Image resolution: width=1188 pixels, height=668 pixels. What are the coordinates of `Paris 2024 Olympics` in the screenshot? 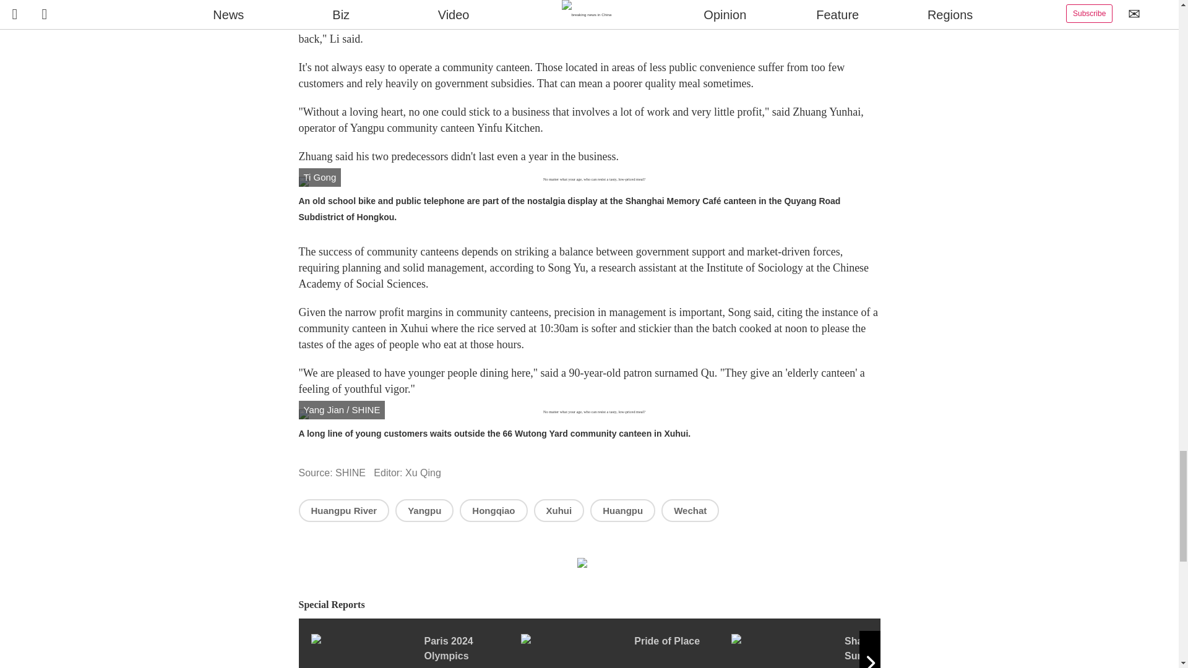 It's located at (415, 651).